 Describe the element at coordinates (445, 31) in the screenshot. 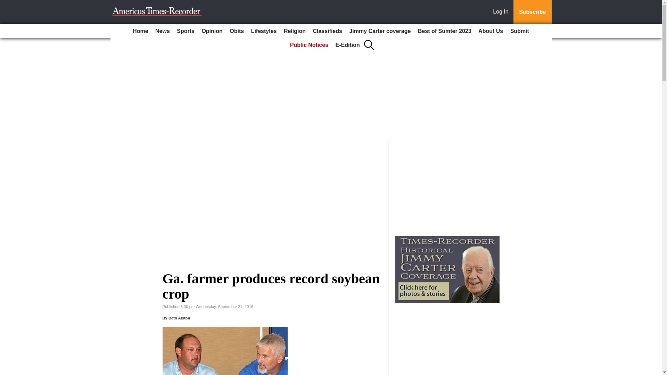

I see `Best of Sumter 2023` at that location.